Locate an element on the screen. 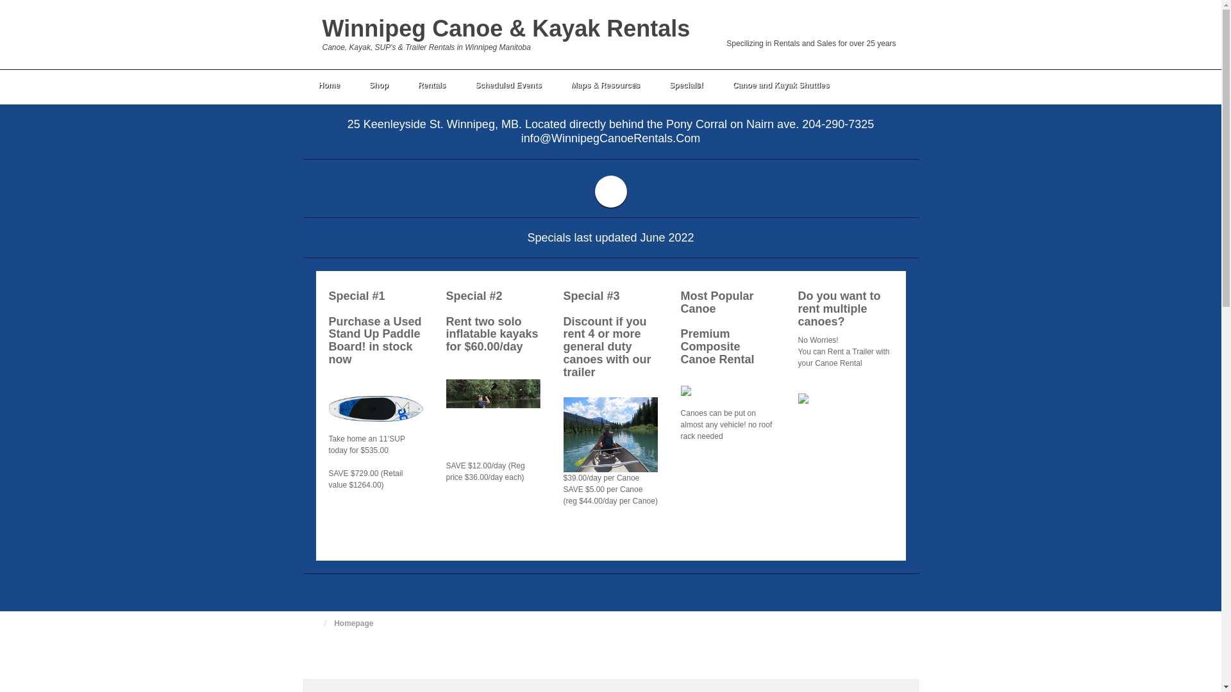 Image resolution: width=1231 pixels, height=692 pixels. Home is located at coordinates (328, 87).